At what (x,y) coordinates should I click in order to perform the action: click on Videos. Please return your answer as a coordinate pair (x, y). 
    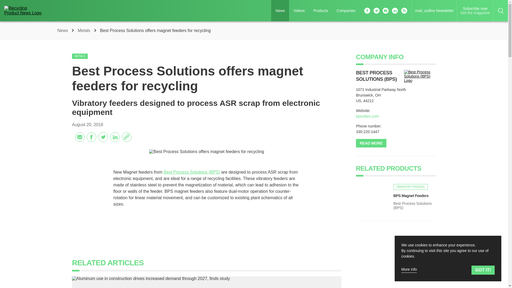
    Looking at the image, I should click on (80, 56).